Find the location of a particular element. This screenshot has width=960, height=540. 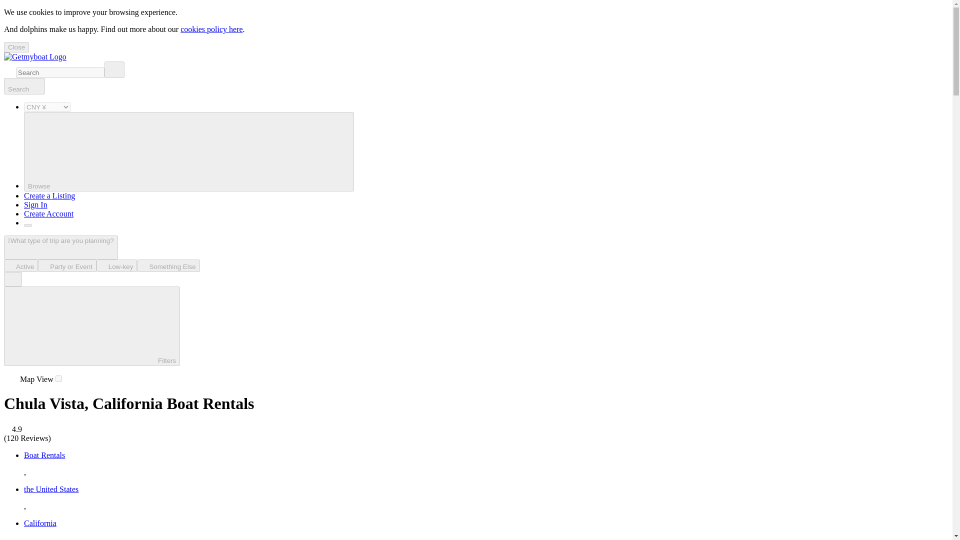

Filters is located at coordinates (92, 326).